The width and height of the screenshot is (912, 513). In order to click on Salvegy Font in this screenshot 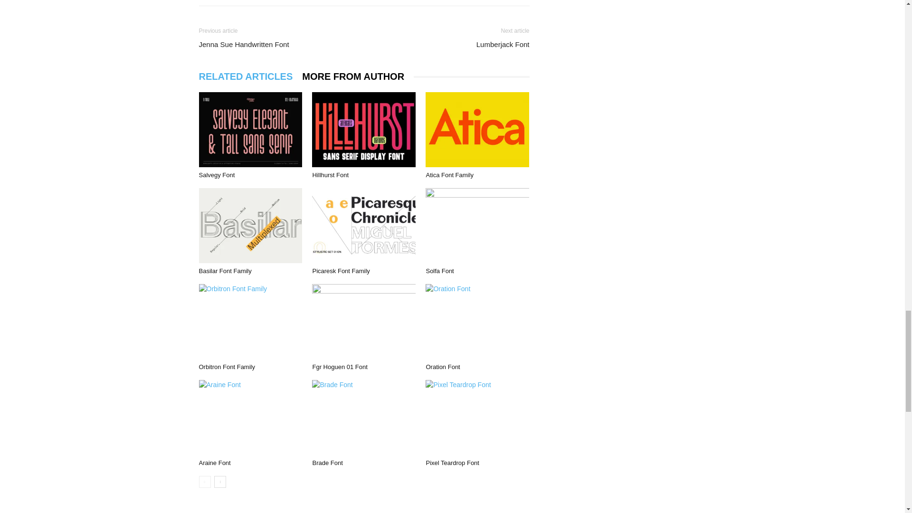, I will do `click(250, 130)`.